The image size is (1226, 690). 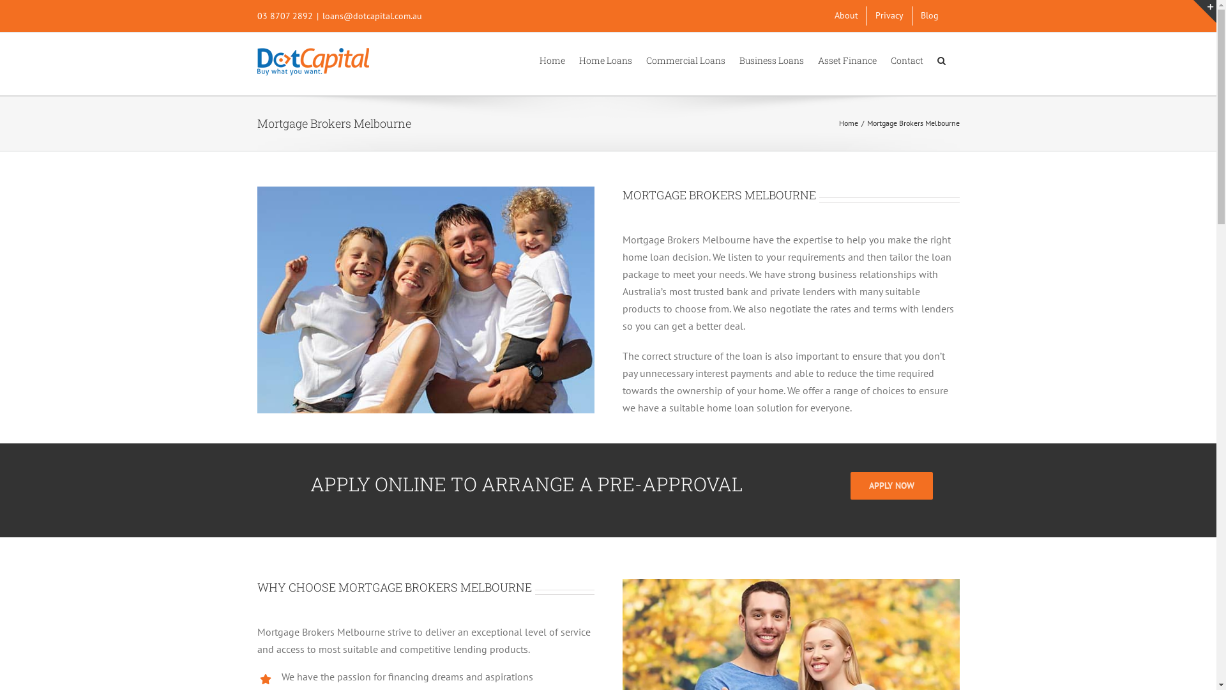 I want to click on Home, so click(x=552, y=59).